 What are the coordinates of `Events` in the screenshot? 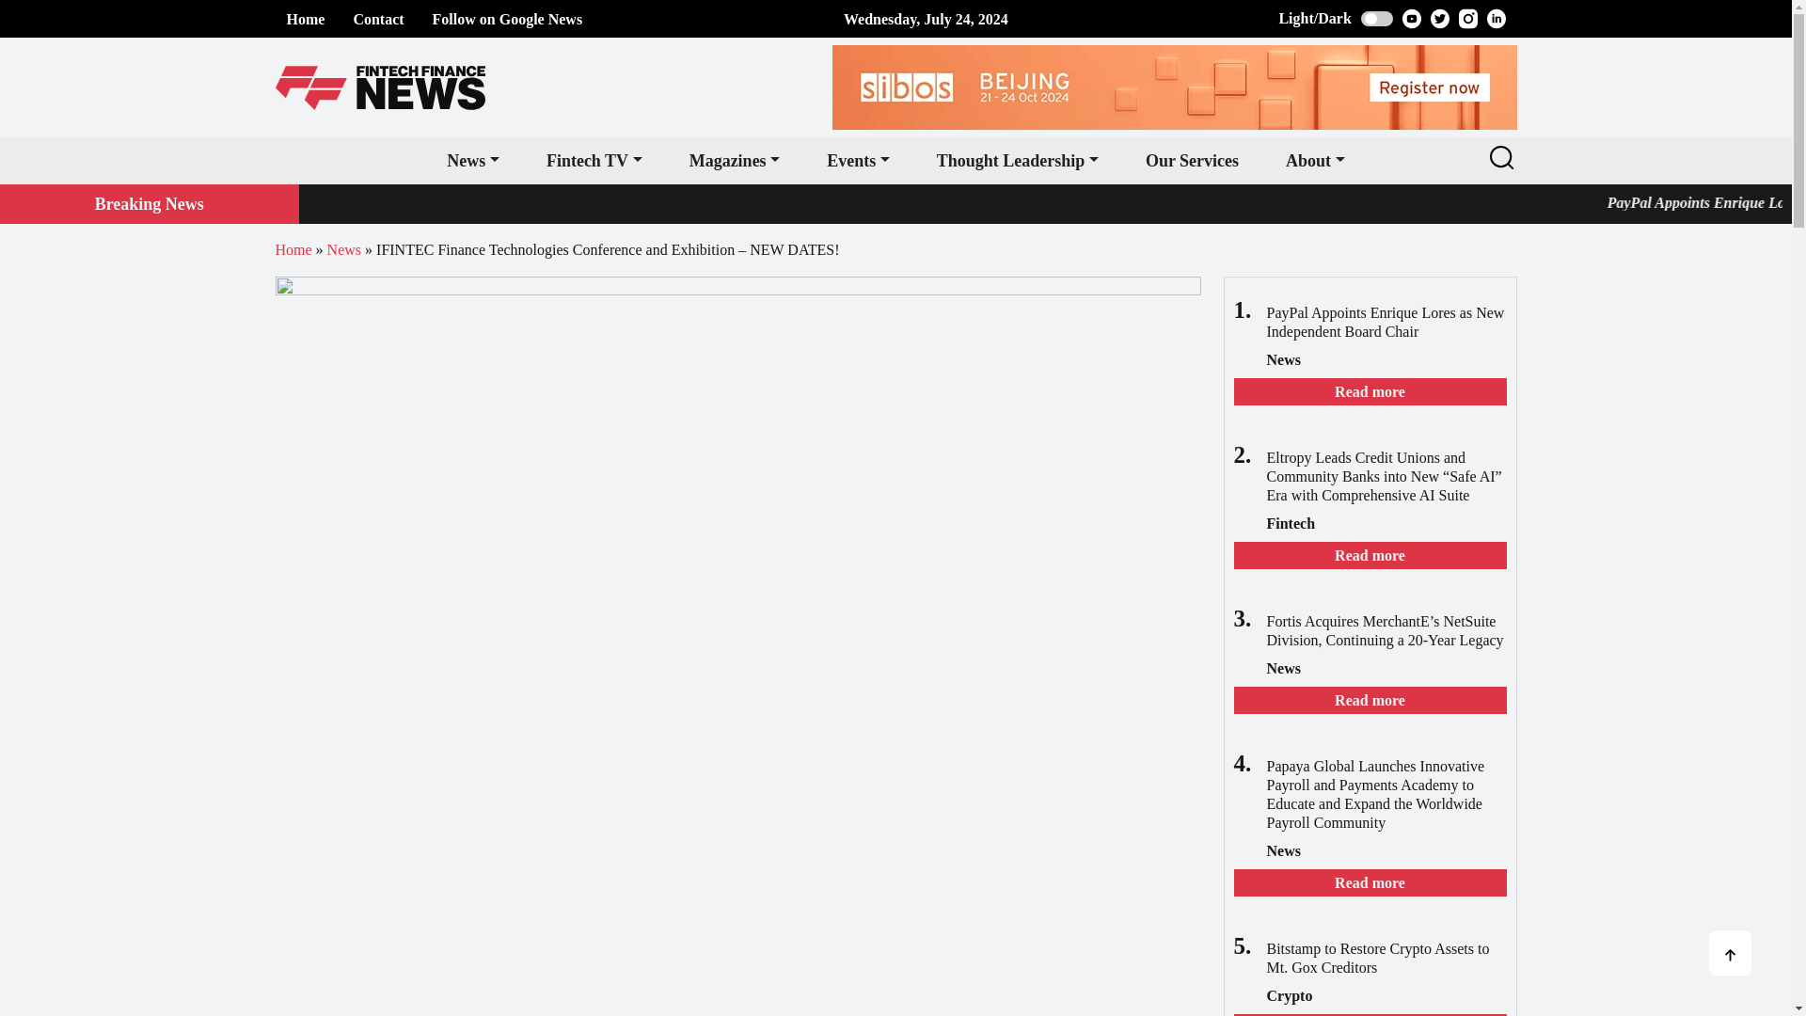 It's located at (858, 160).